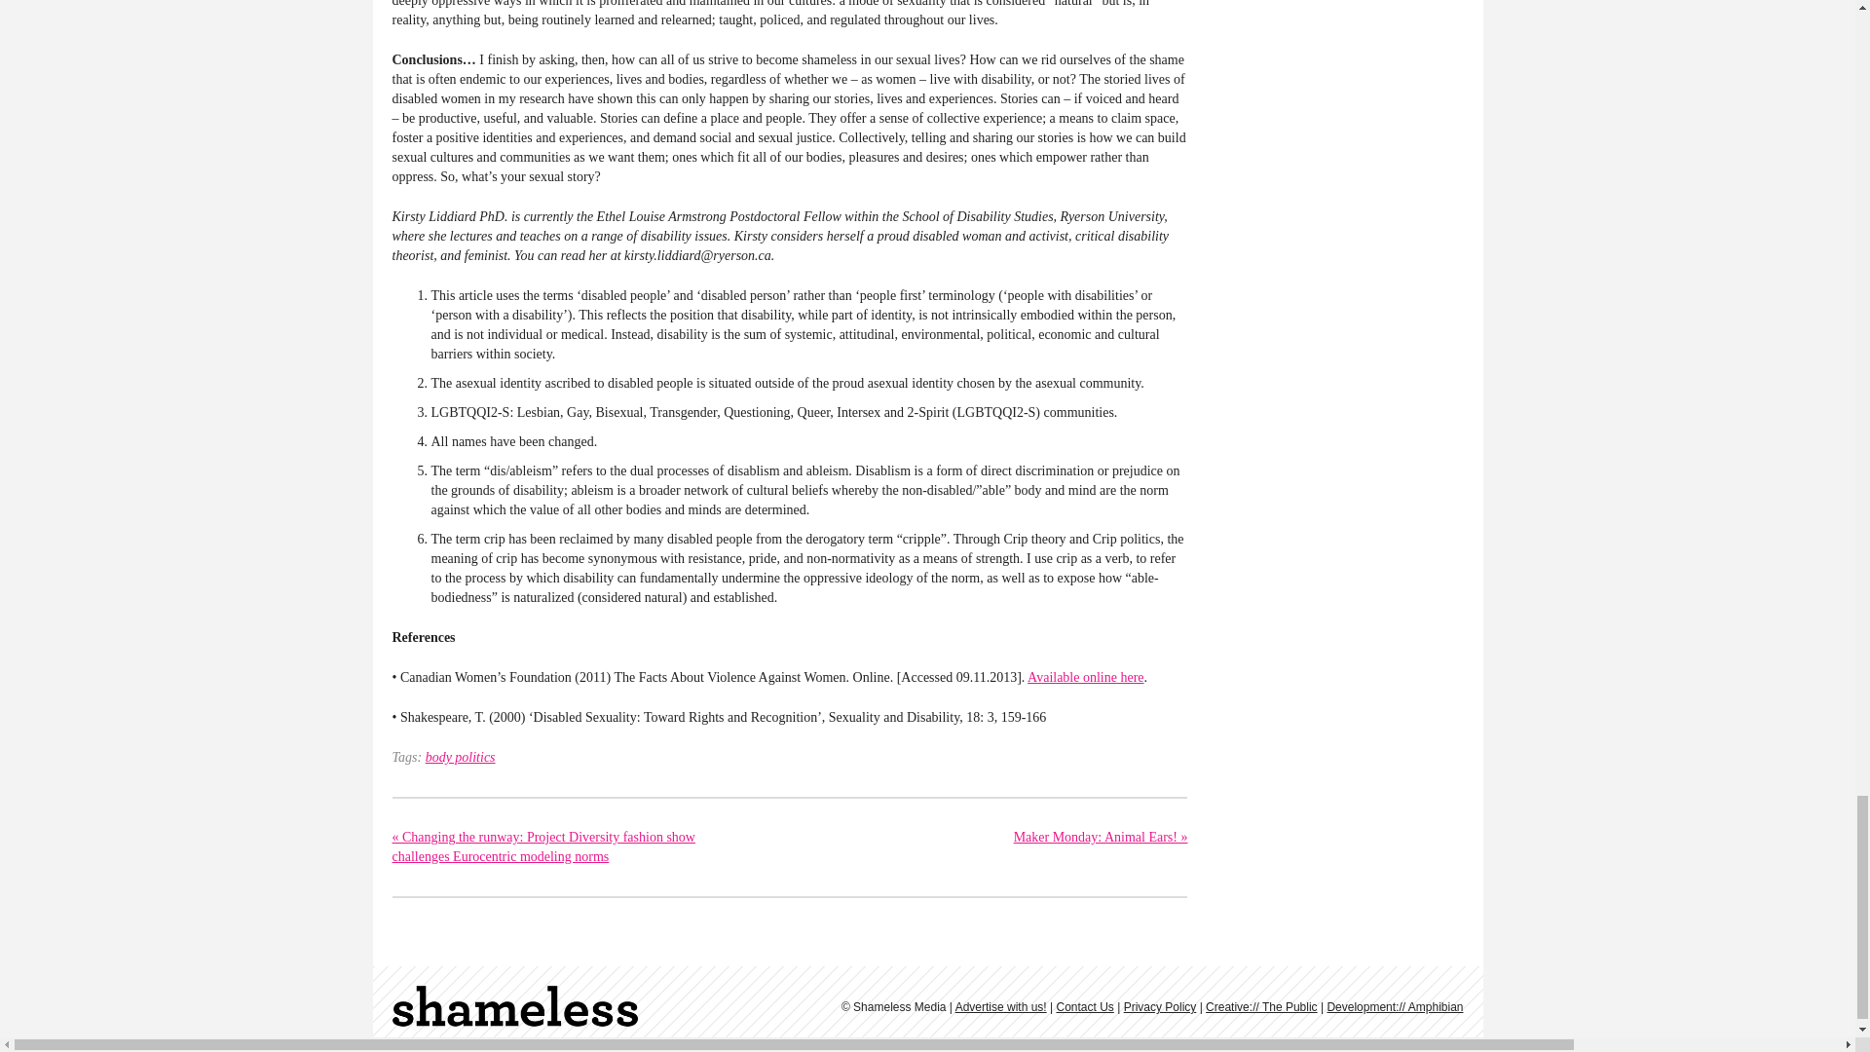 This screenshot has width=1870, height=1052. I want to click on Available online here, so click(1085, 677).